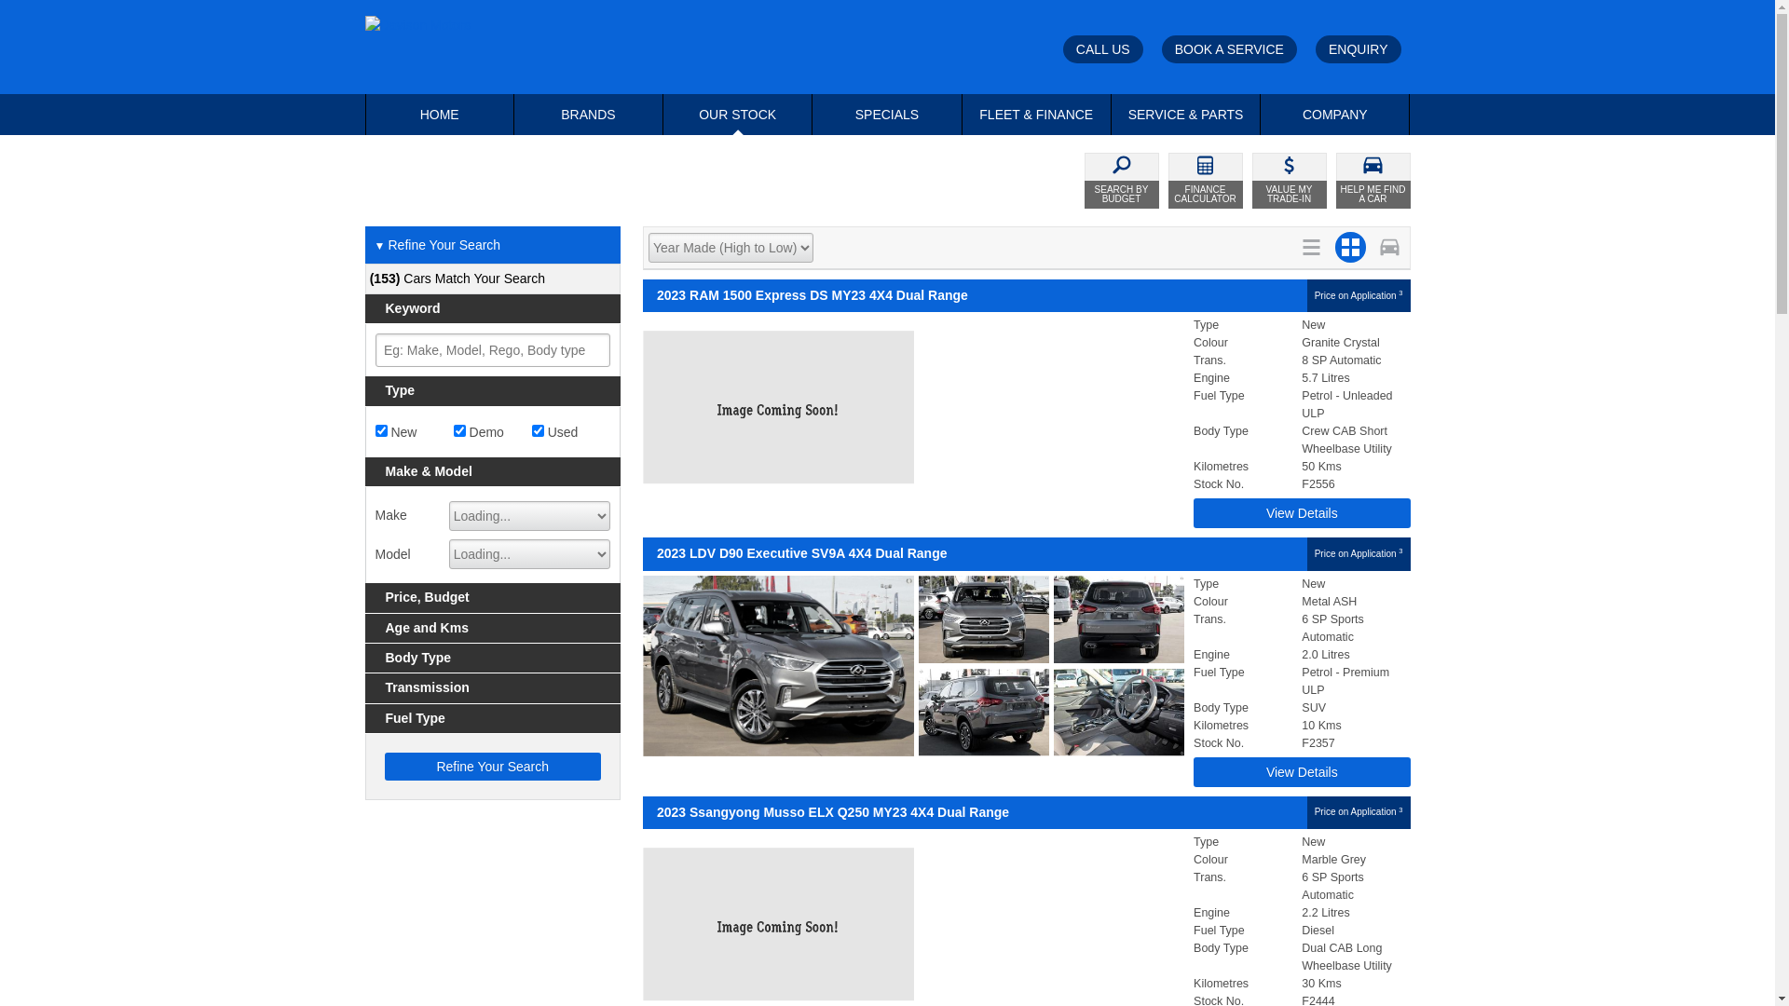 This screenshot has height=1006, width=1789. Describe the element at coordinates (494, 628) in the screenshot. I see `Age and Kms` at that location.